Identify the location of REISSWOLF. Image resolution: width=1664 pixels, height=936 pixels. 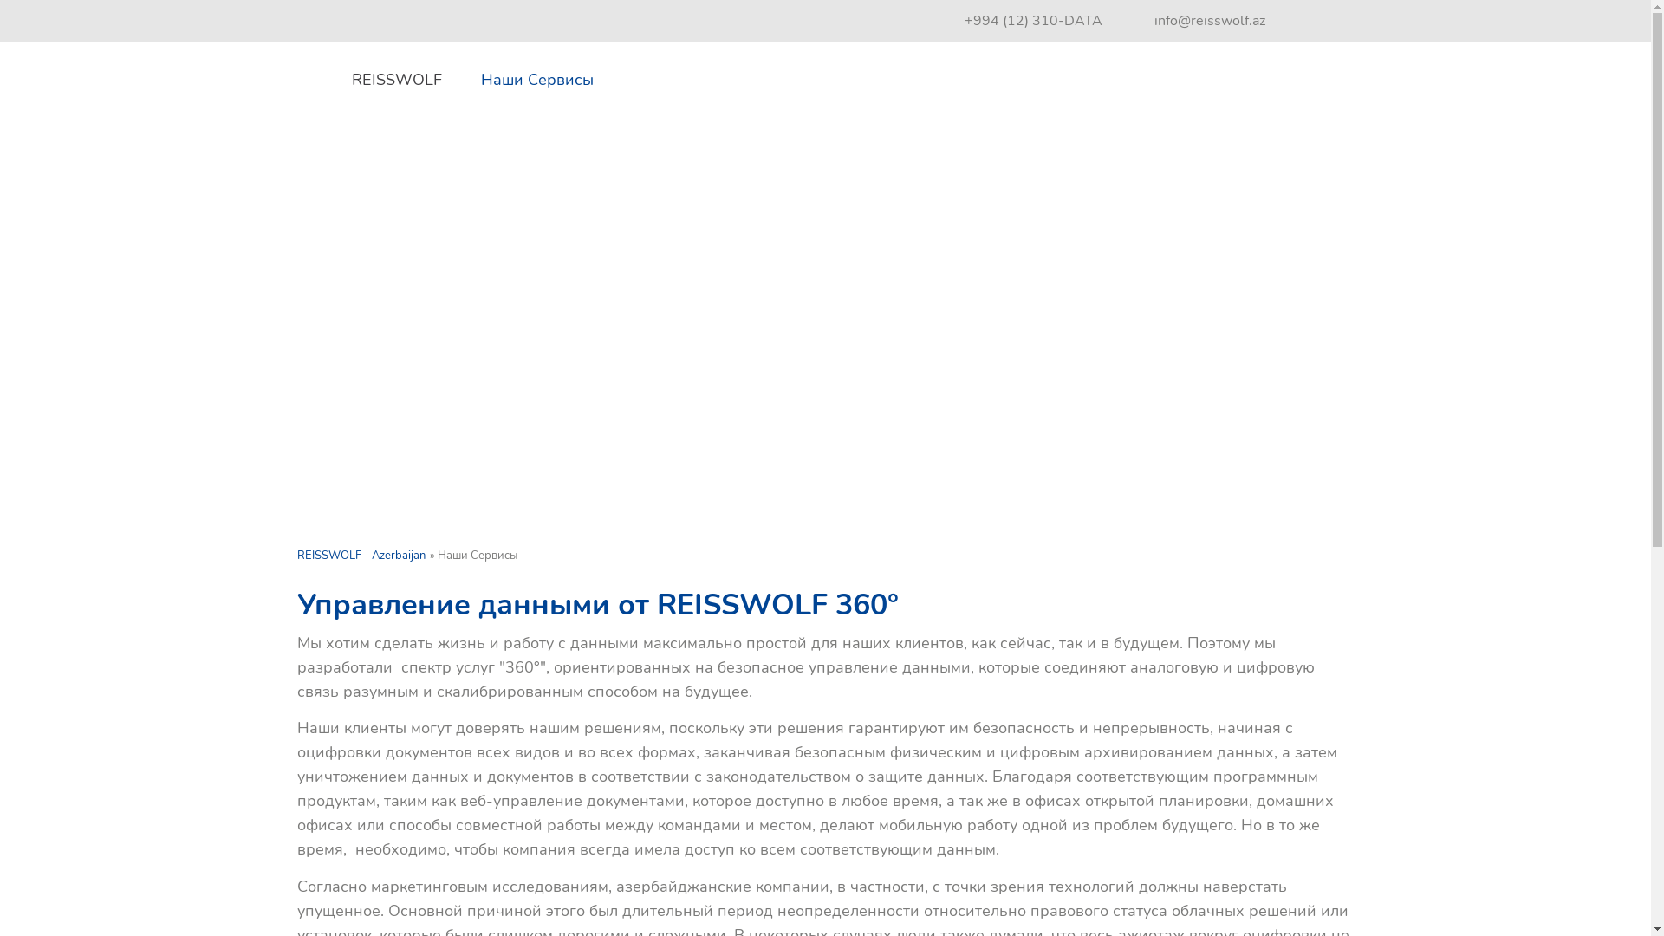
(397, 81).